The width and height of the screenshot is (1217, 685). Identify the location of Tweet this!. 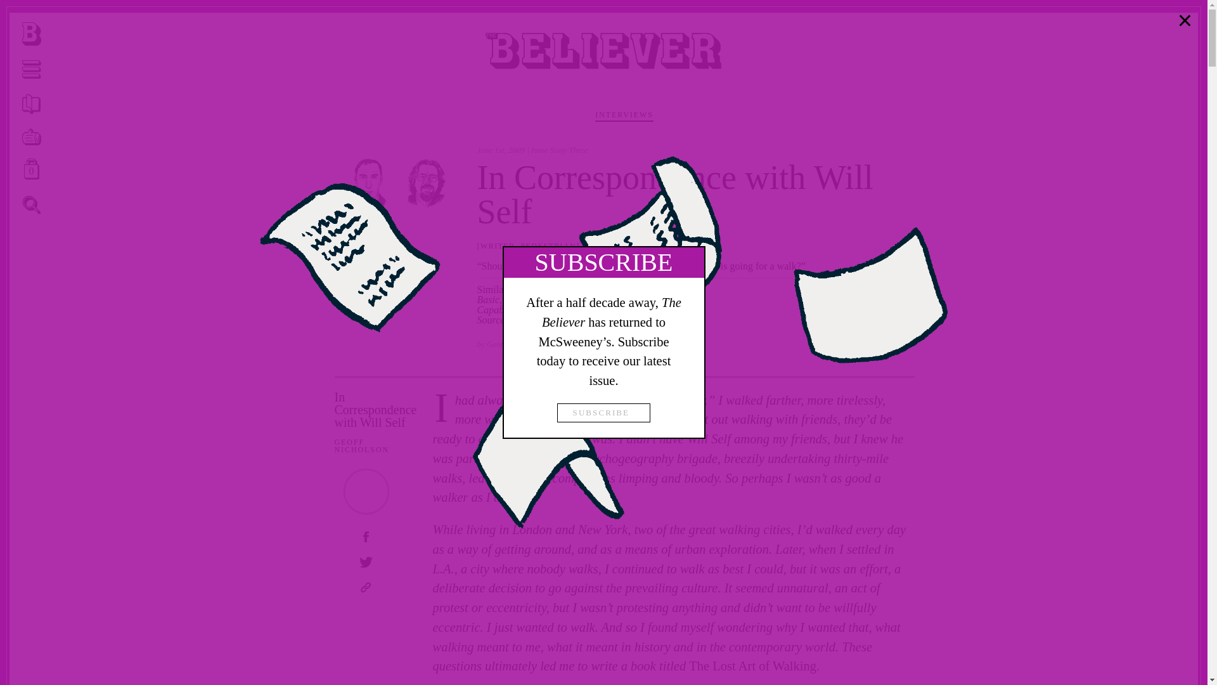
(32, 104).